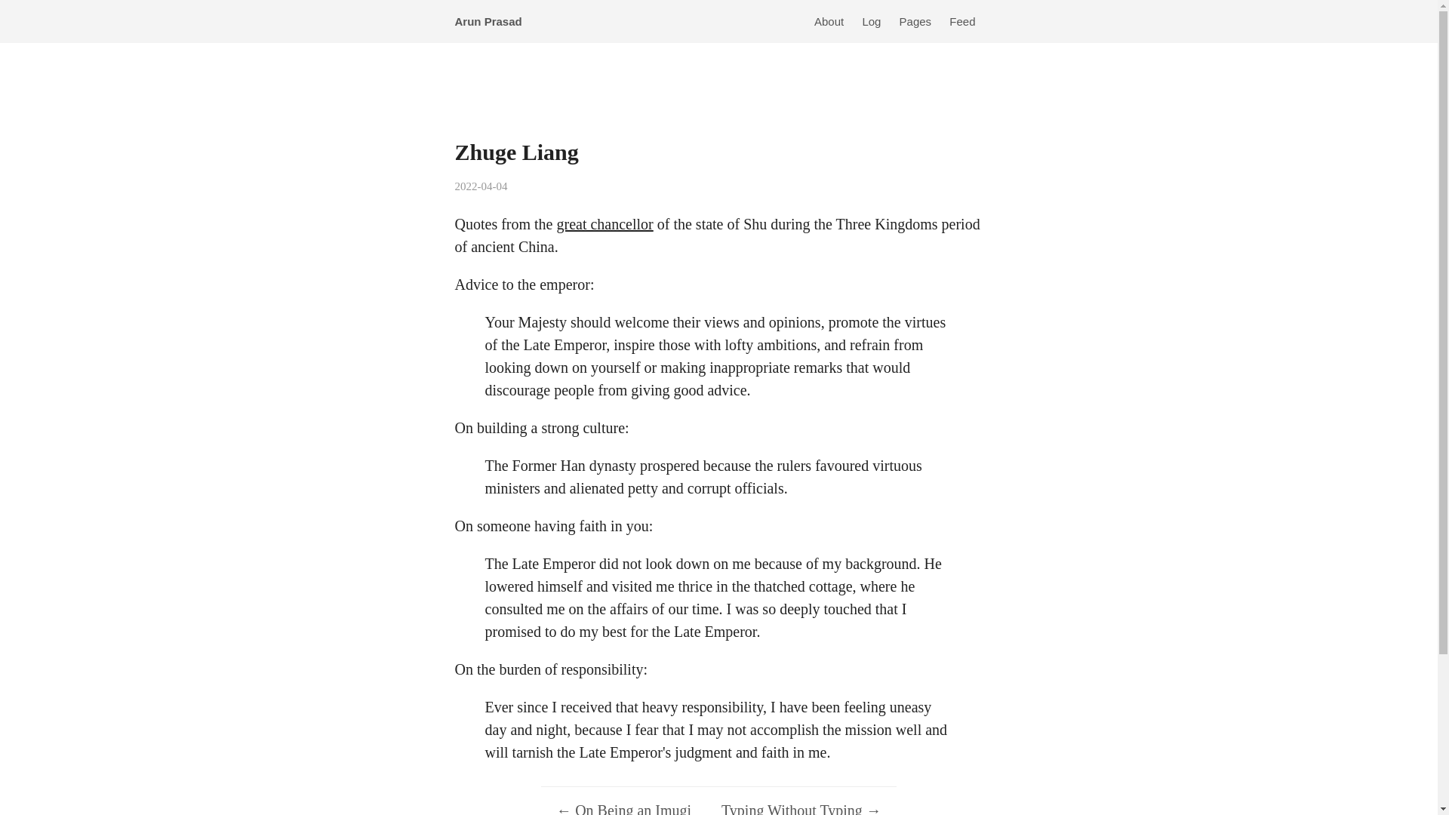 This screenshot has width=1449, height=815. Describe the element at coordinates (961, 21) in the screenshot. I see `Feed` at that location.